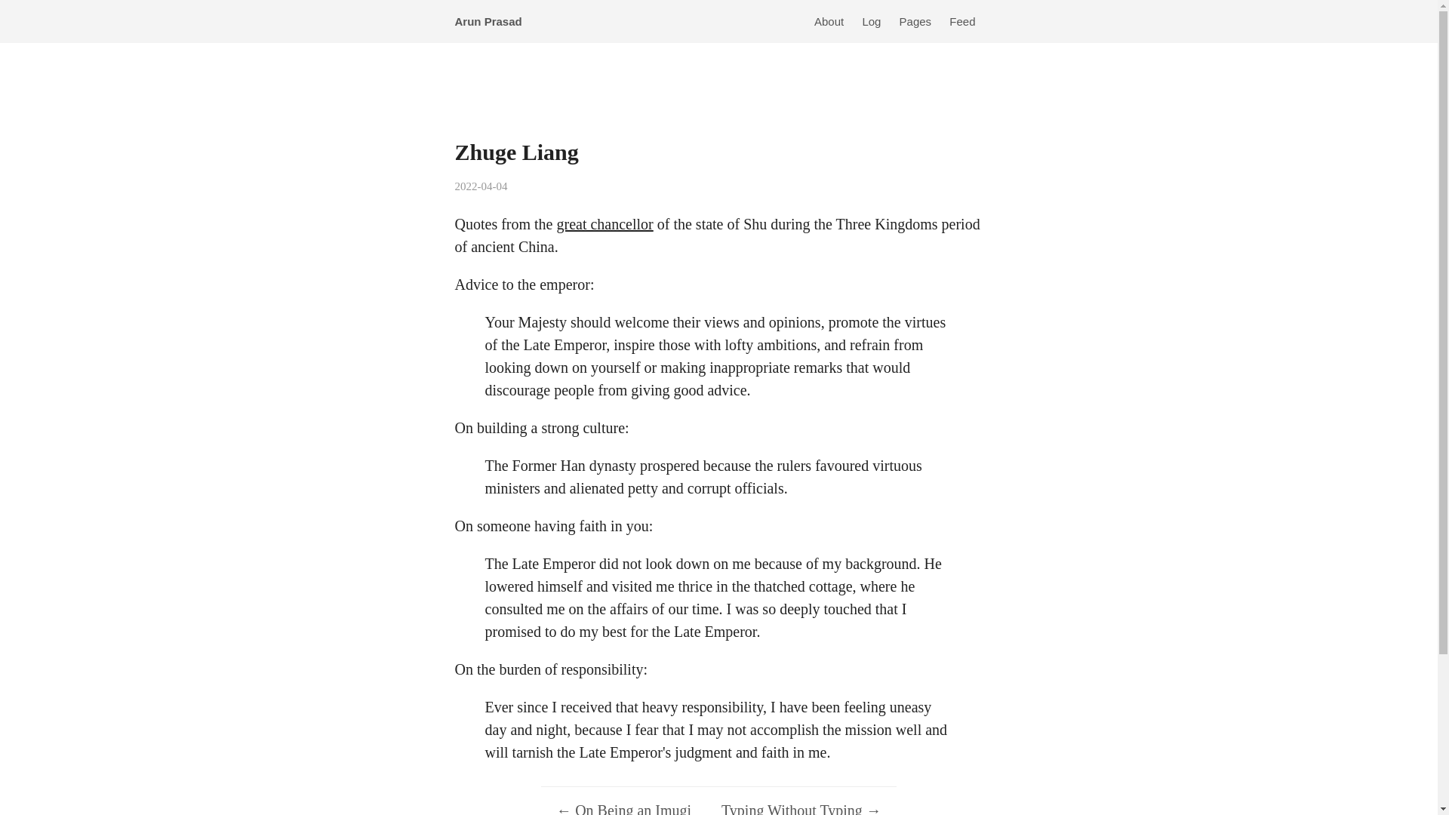 This screenshot has width=1449, height=815. Describe the element at coordinates (961, 21) in the screenshot. I see `Feed` at that location.